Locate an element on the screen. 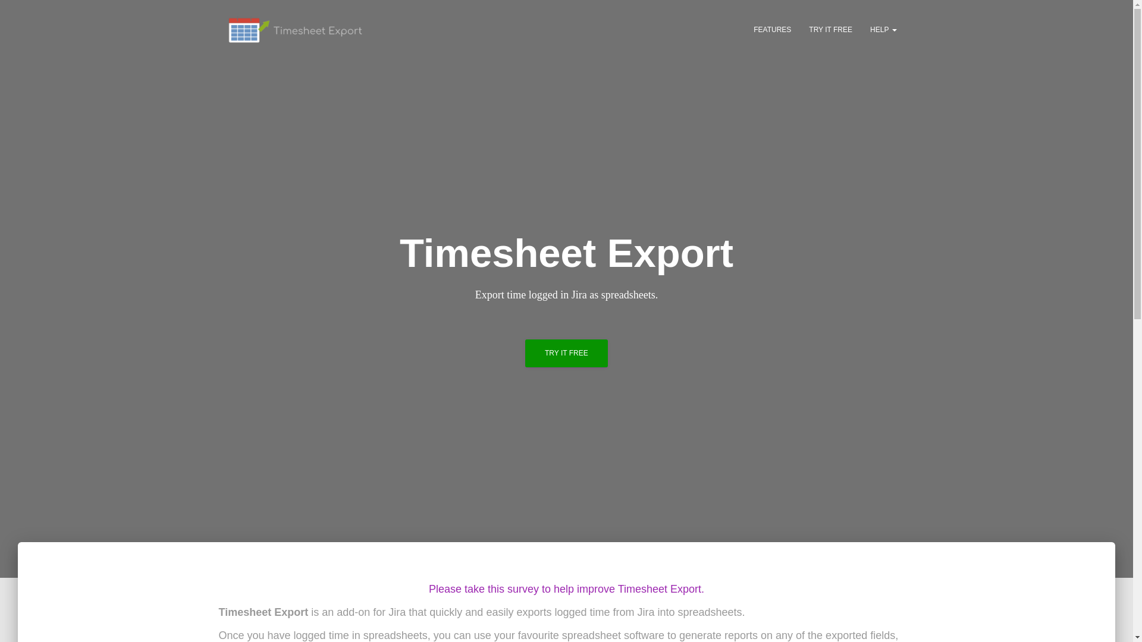  Timesheet Export is located at coordinates (295, 29).